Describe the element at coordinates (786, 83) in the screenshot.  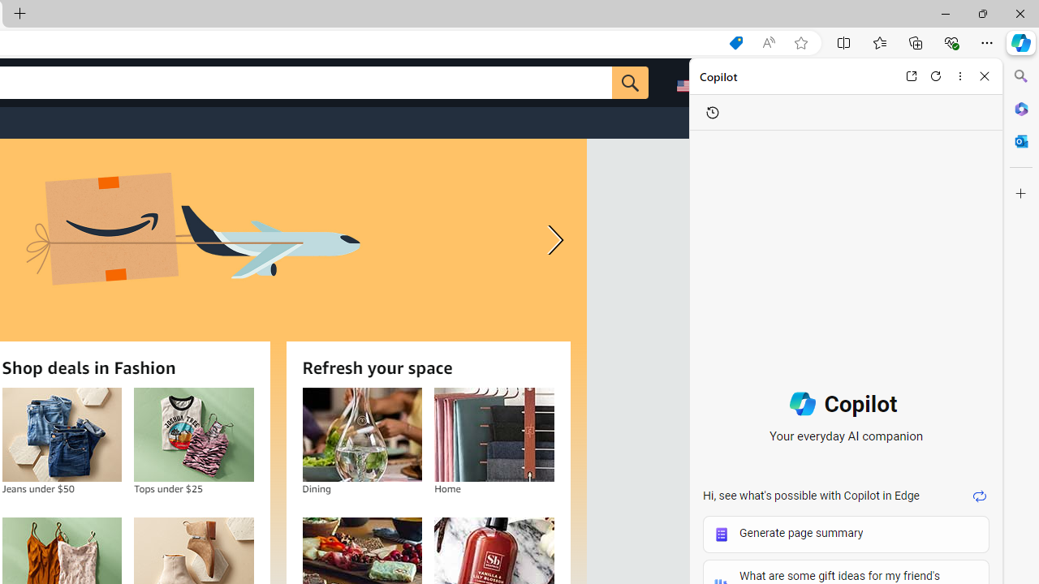
I see `Hello, sign in Account & Lists` at that location.